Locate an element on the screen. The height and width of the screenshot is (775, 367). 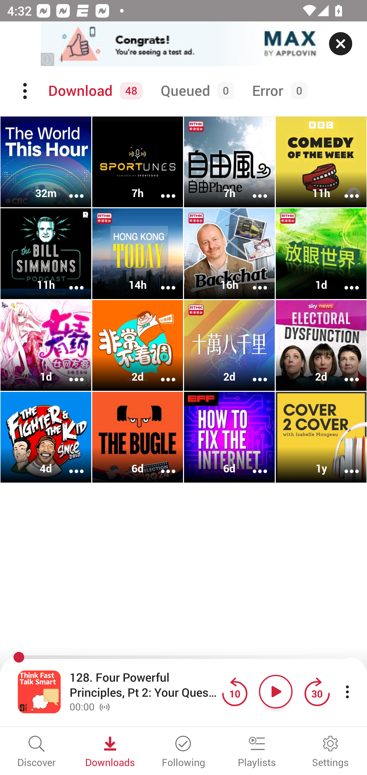
Discover is located at coordinates (37, 752).